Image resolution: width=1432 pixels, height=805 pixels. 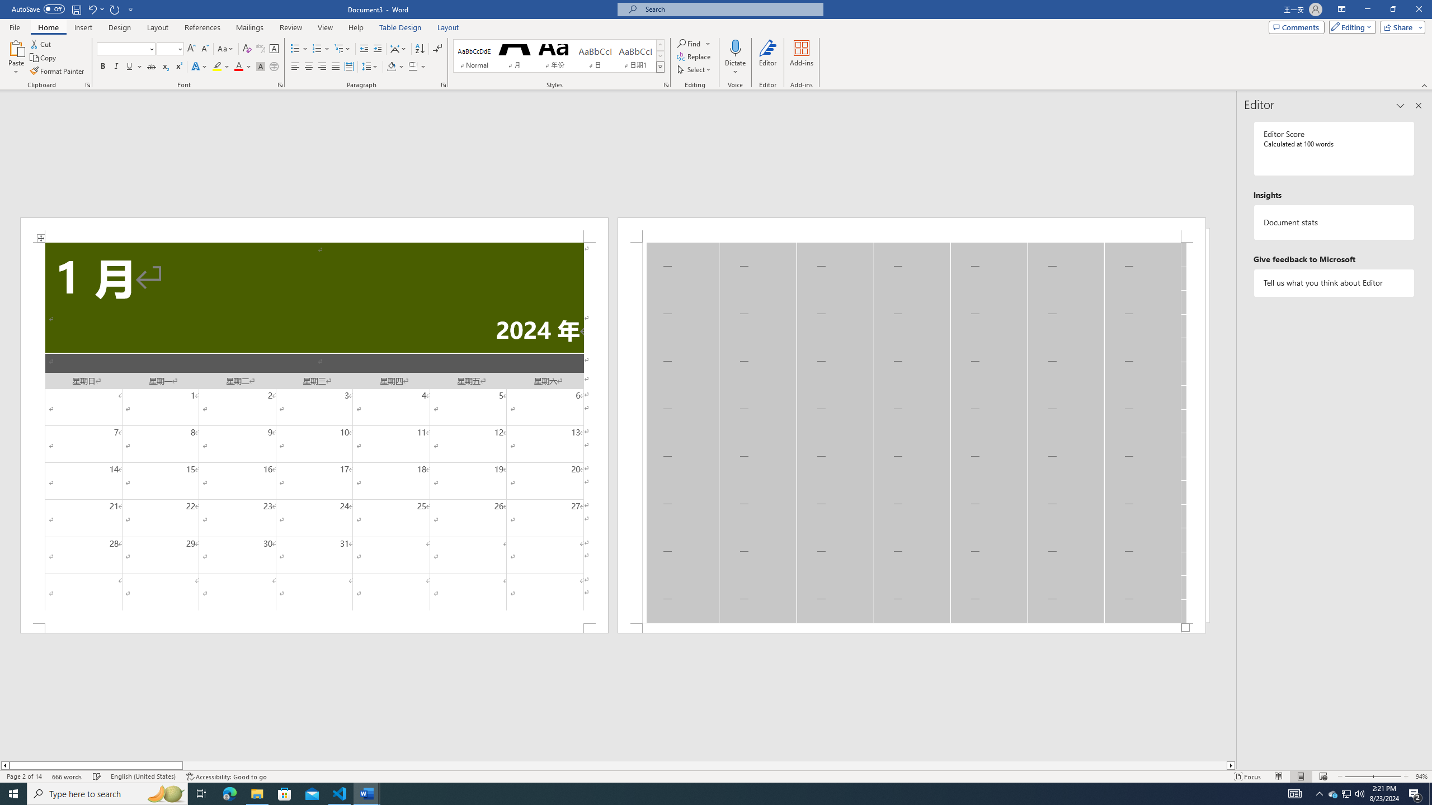 What do you see at coordinates (44, 58) in the screenshot?
I see `Copy` at bounding box center [44, 58].